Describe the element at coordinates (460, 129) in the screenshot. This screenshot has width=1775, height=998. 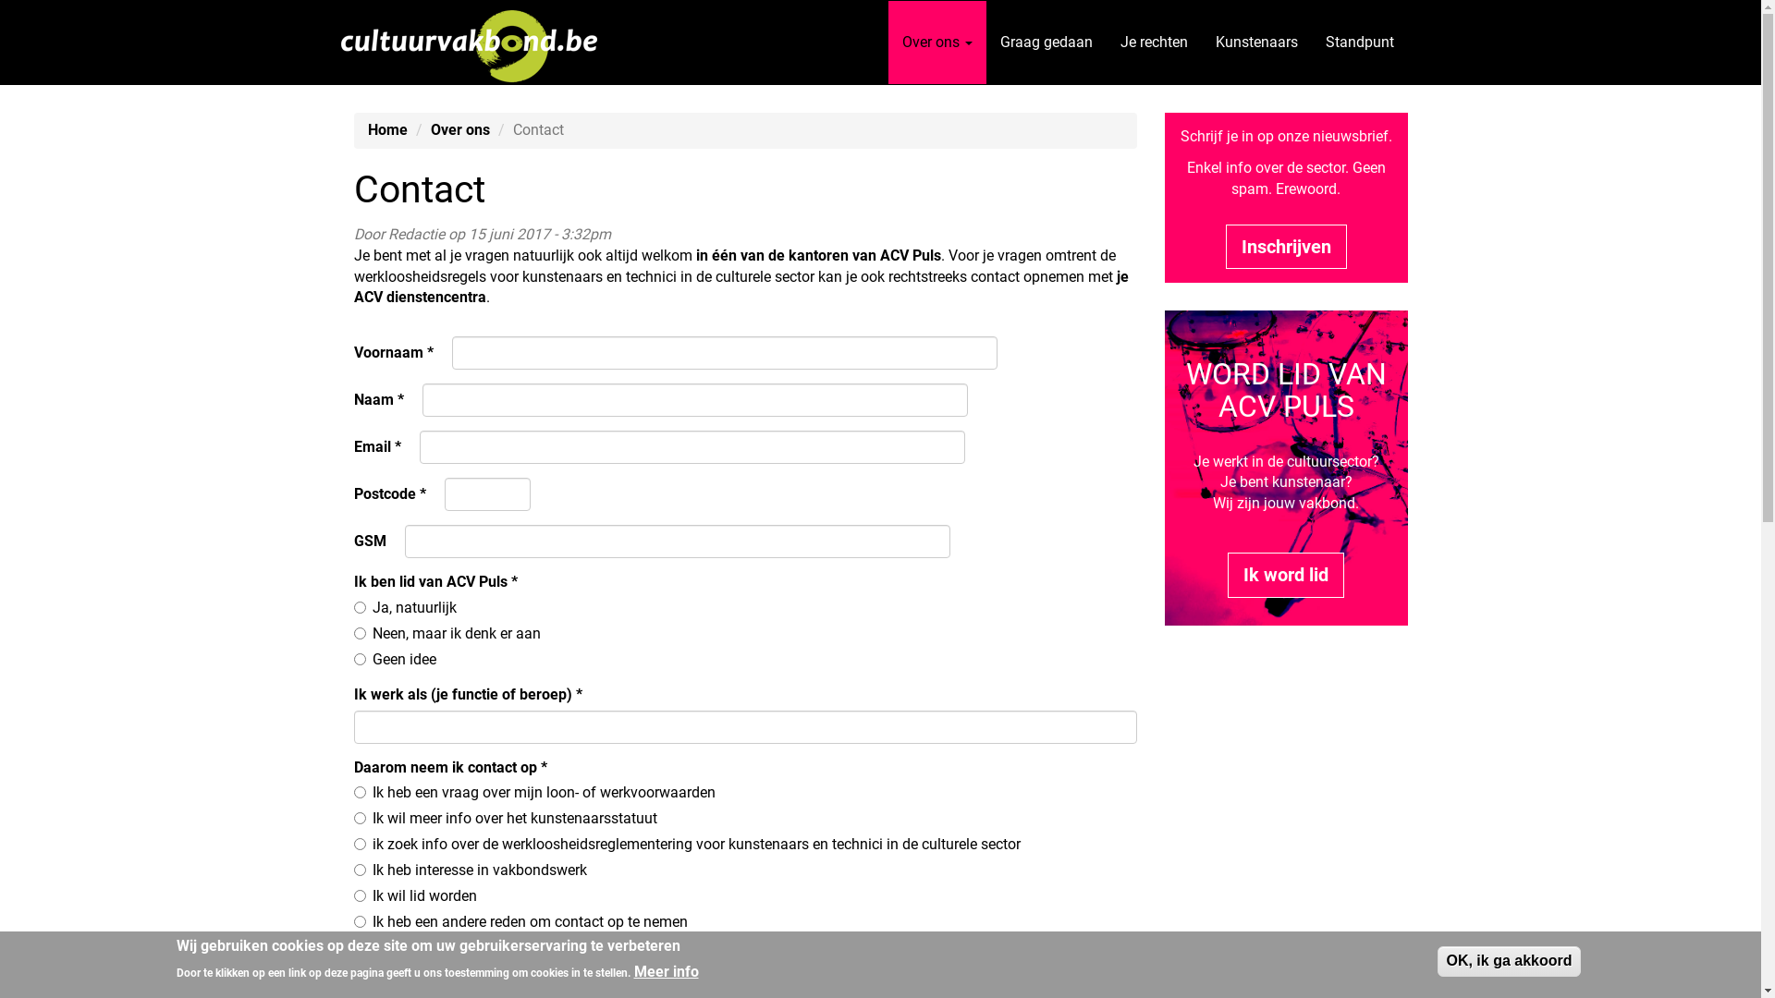
I see `Over ons` at that location.